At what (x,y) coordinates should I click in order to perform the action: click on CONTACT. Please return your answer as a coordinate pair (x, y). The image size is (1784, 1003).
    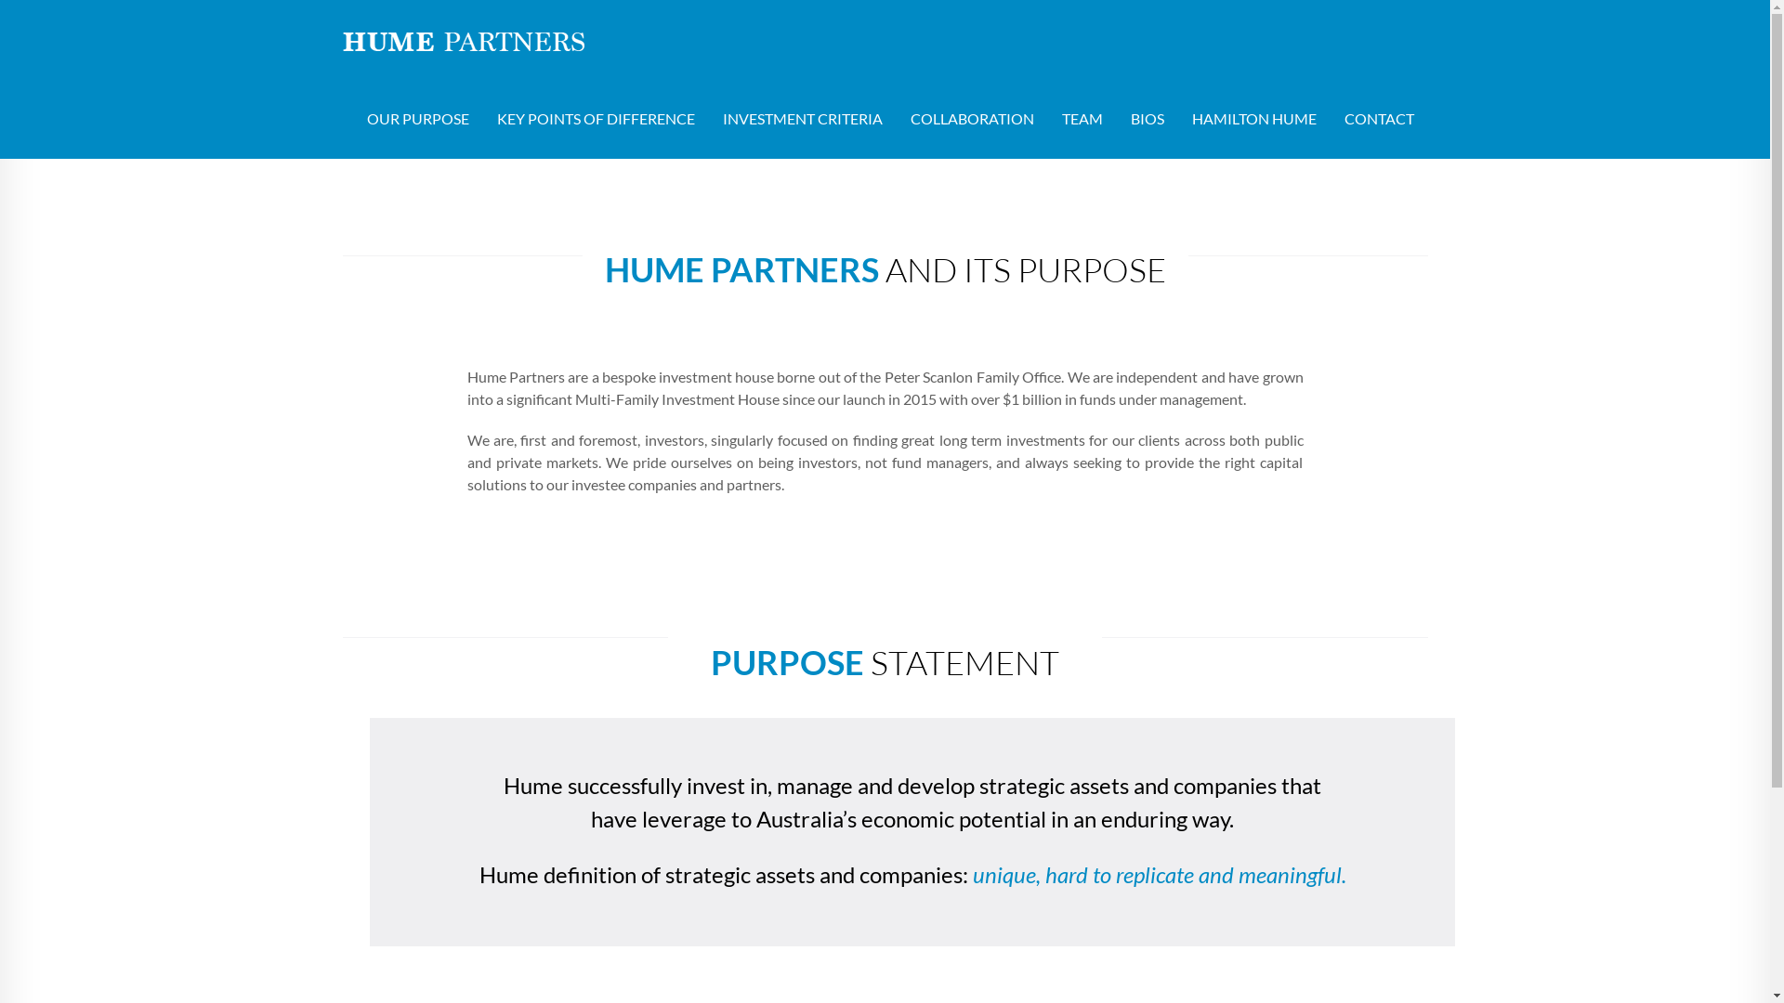
    Looking at the image, I should click on (1379, 119).